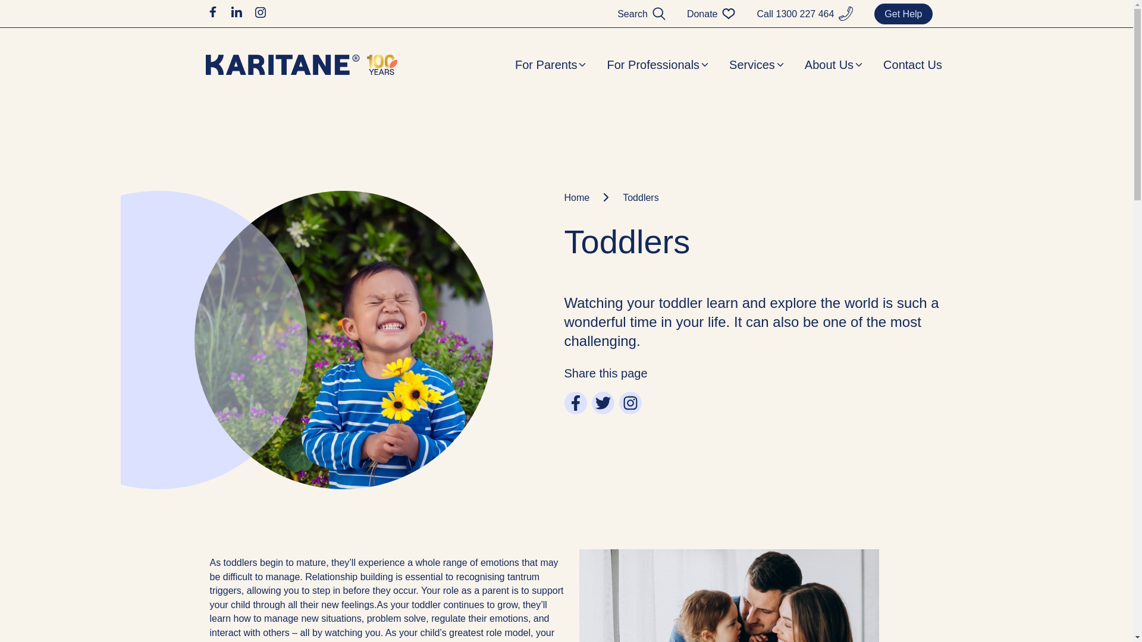 This screenshot has height=642, width=1142. Describe the element at coordinates (551, 65) in the screenshot. I see `For Parents` at that location.